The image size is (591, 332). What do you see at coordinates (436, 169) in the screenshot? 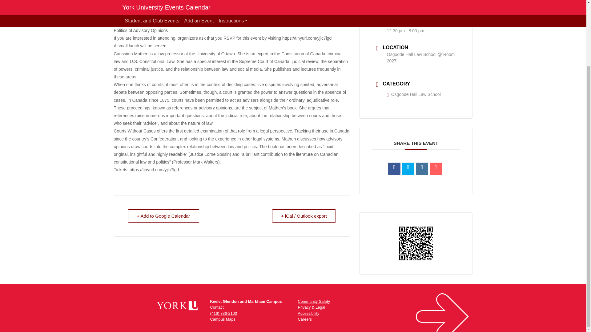
I see `Email` at bounding box center [436, 169].